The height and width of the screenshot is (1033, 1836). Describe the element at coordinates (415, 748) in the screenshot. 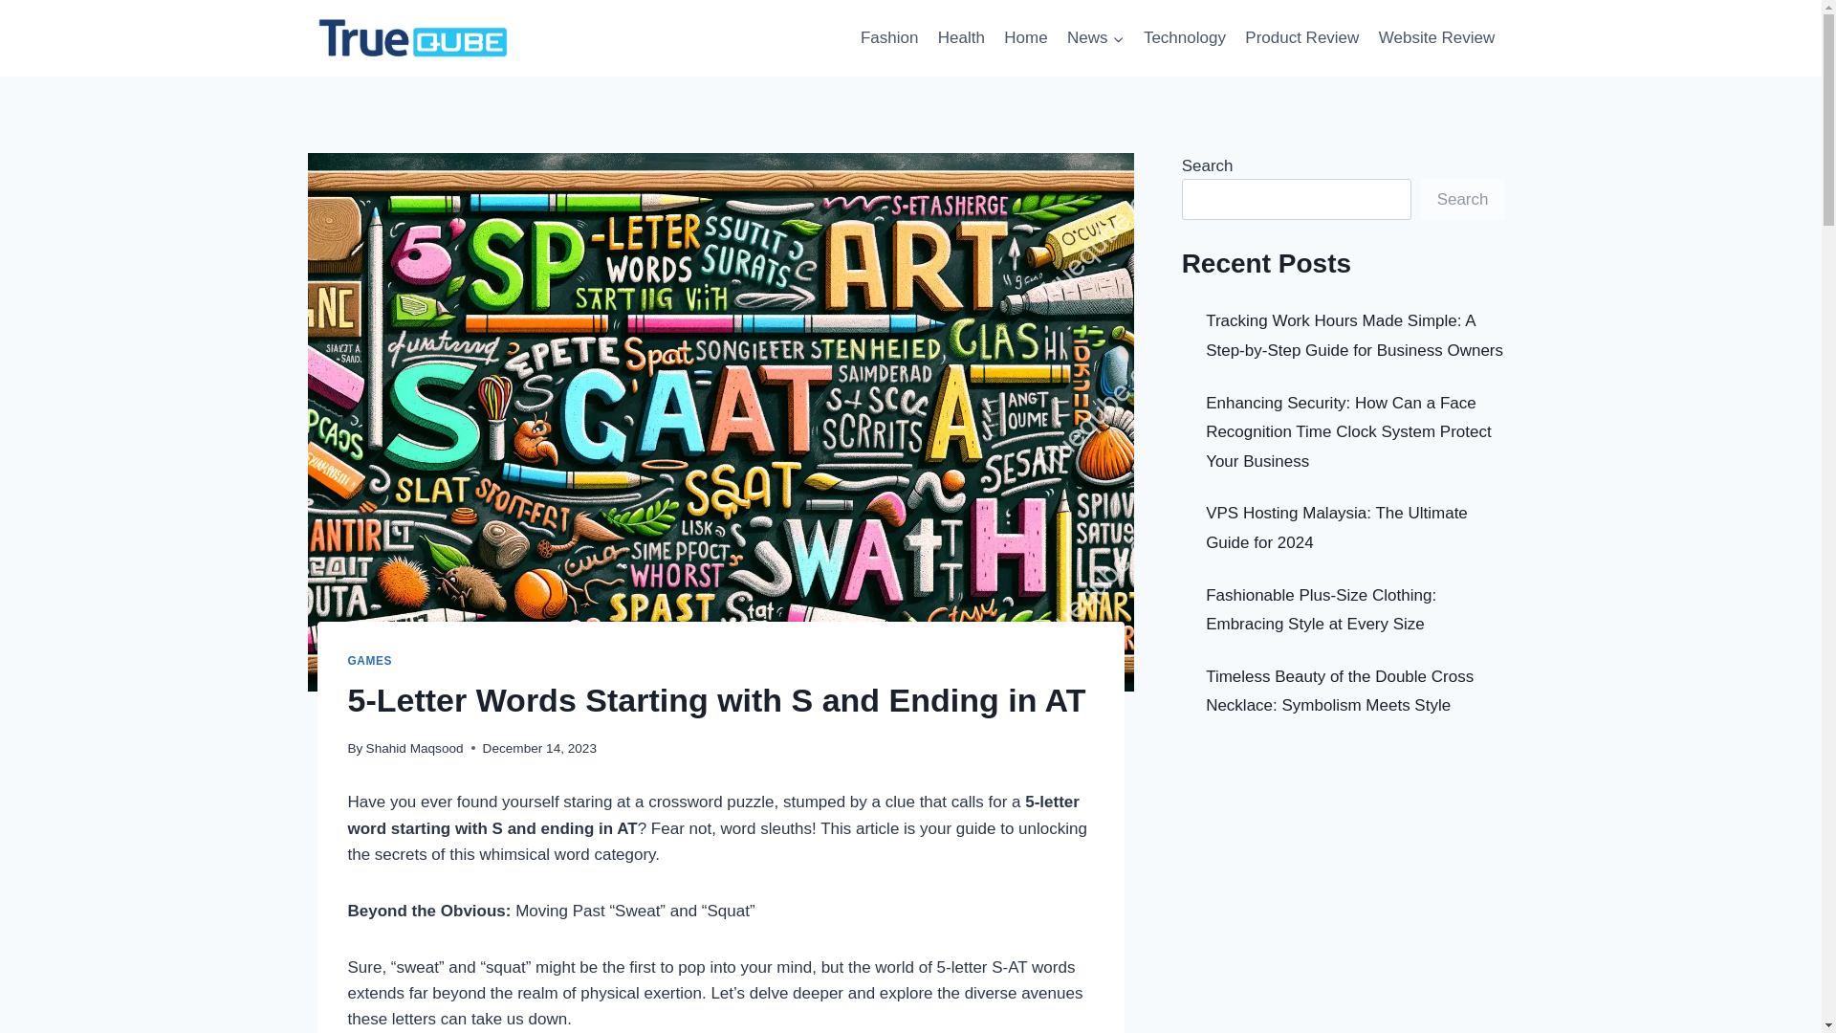

I see `Shahid Maqsood` at that location.